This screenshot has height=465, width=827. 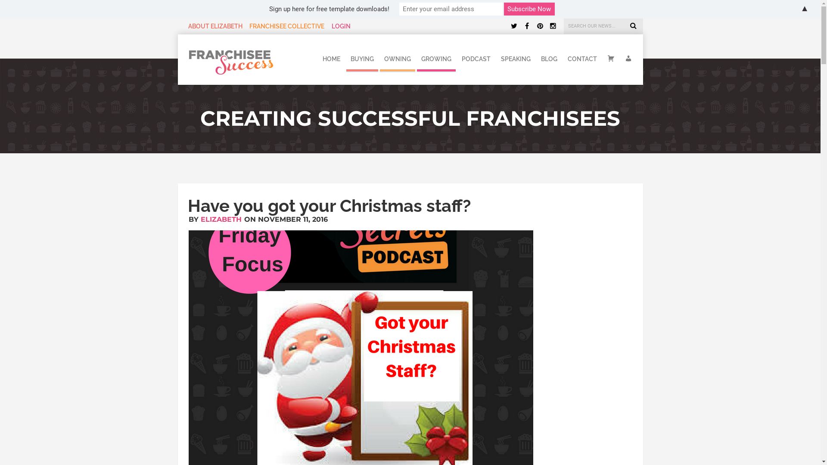 What do you see at coordinates (215, 26) in the screenshot?
I see `ABOUT ELIZABETH` at bounding box center [215, 26].